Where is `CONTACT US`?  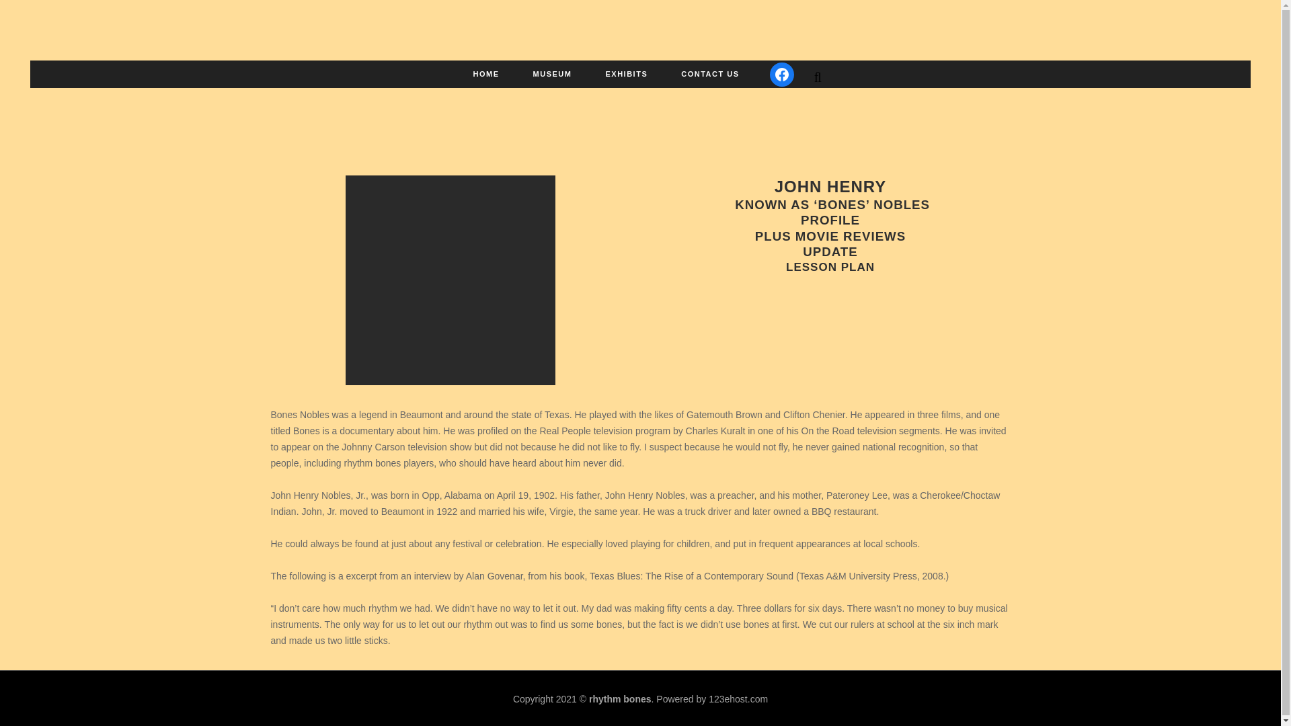
CONTACT US is located at coordinates (710, 94).